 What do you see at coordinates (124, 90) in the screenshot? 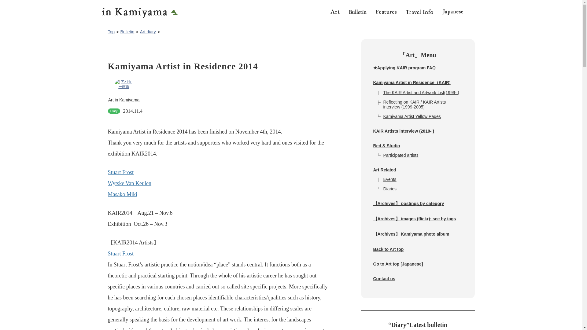
I see `Art in Kamiyama` at bounding box center [124, 90].